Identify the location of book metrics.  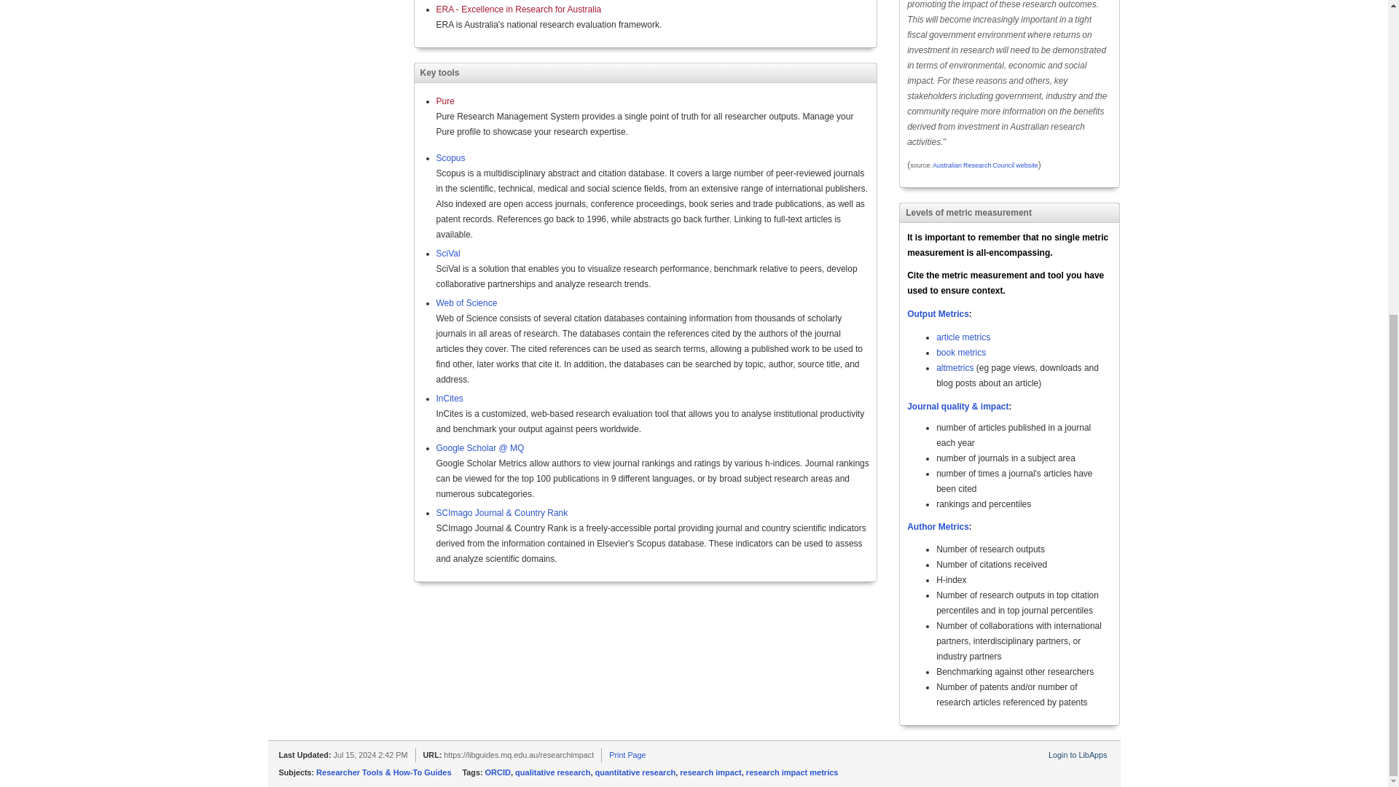
(960, 353).